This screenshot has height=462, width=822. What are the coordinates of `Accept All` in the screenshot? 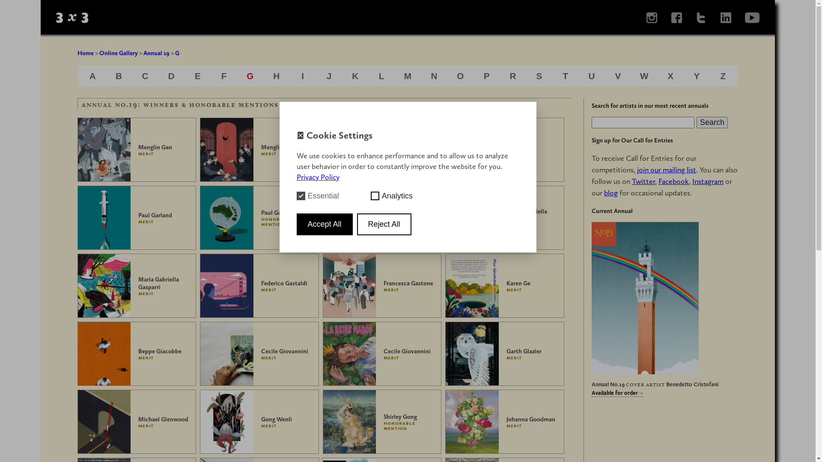 It's located at (325, 224).